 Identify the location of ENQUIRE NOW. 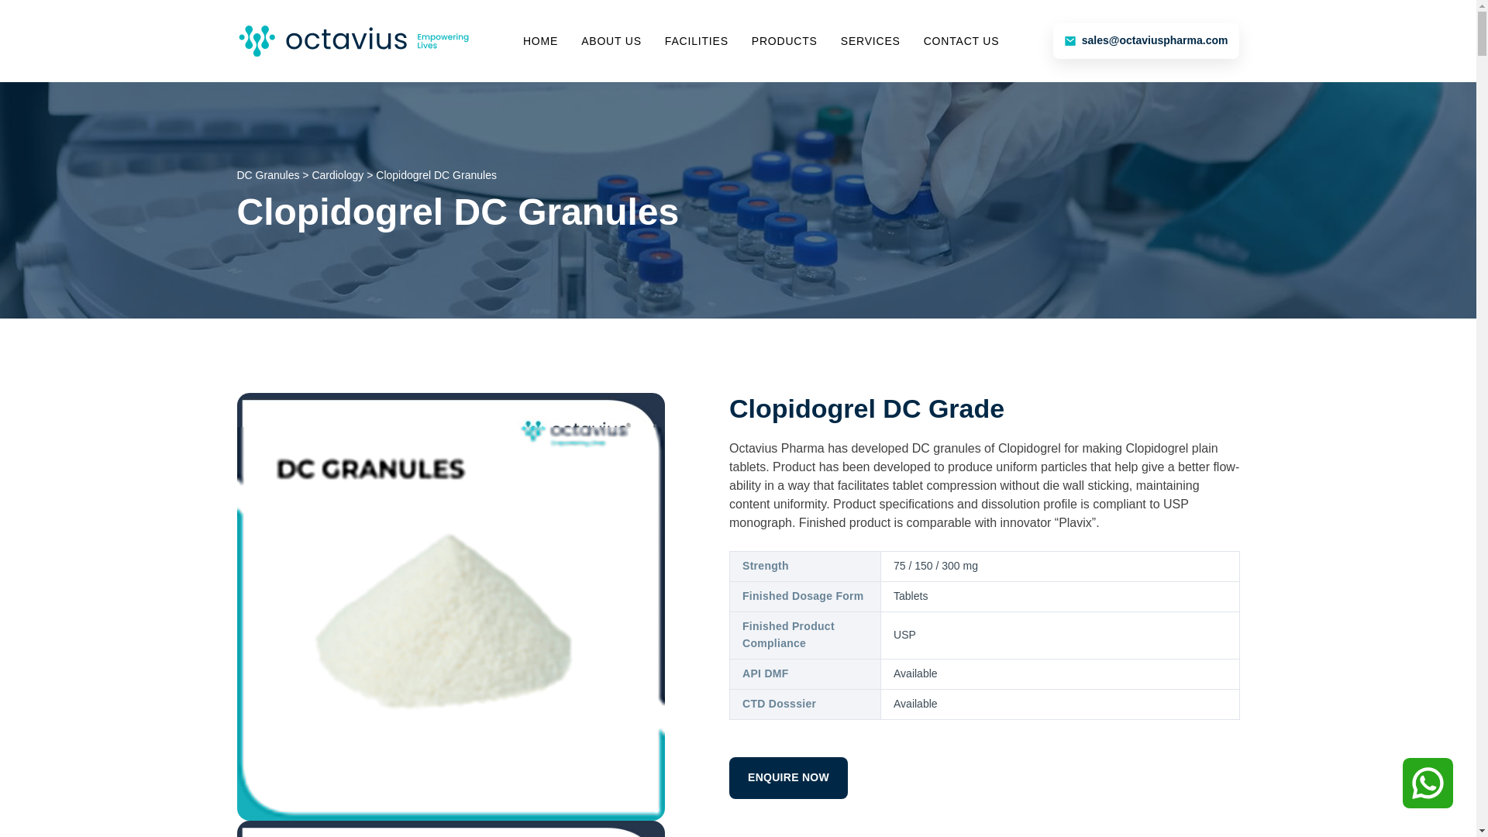
(788, 778).